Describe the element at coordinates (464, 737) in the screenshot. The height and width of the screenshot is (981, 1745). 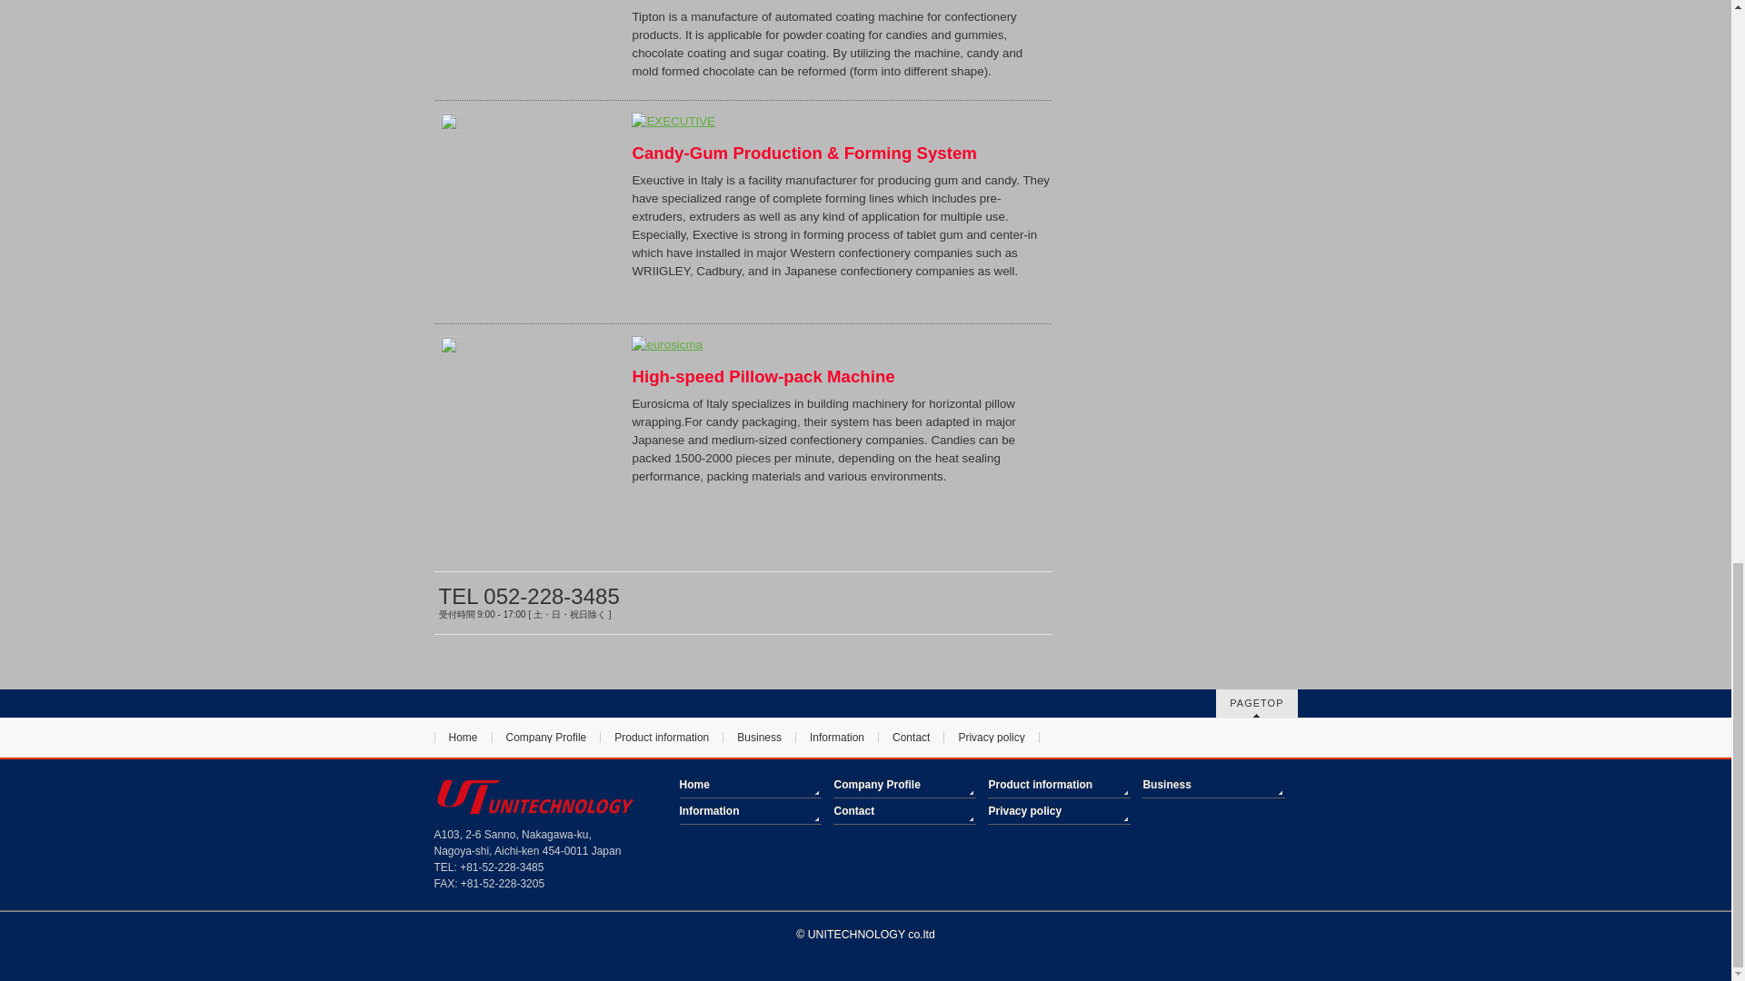
I see `Home` at that location.